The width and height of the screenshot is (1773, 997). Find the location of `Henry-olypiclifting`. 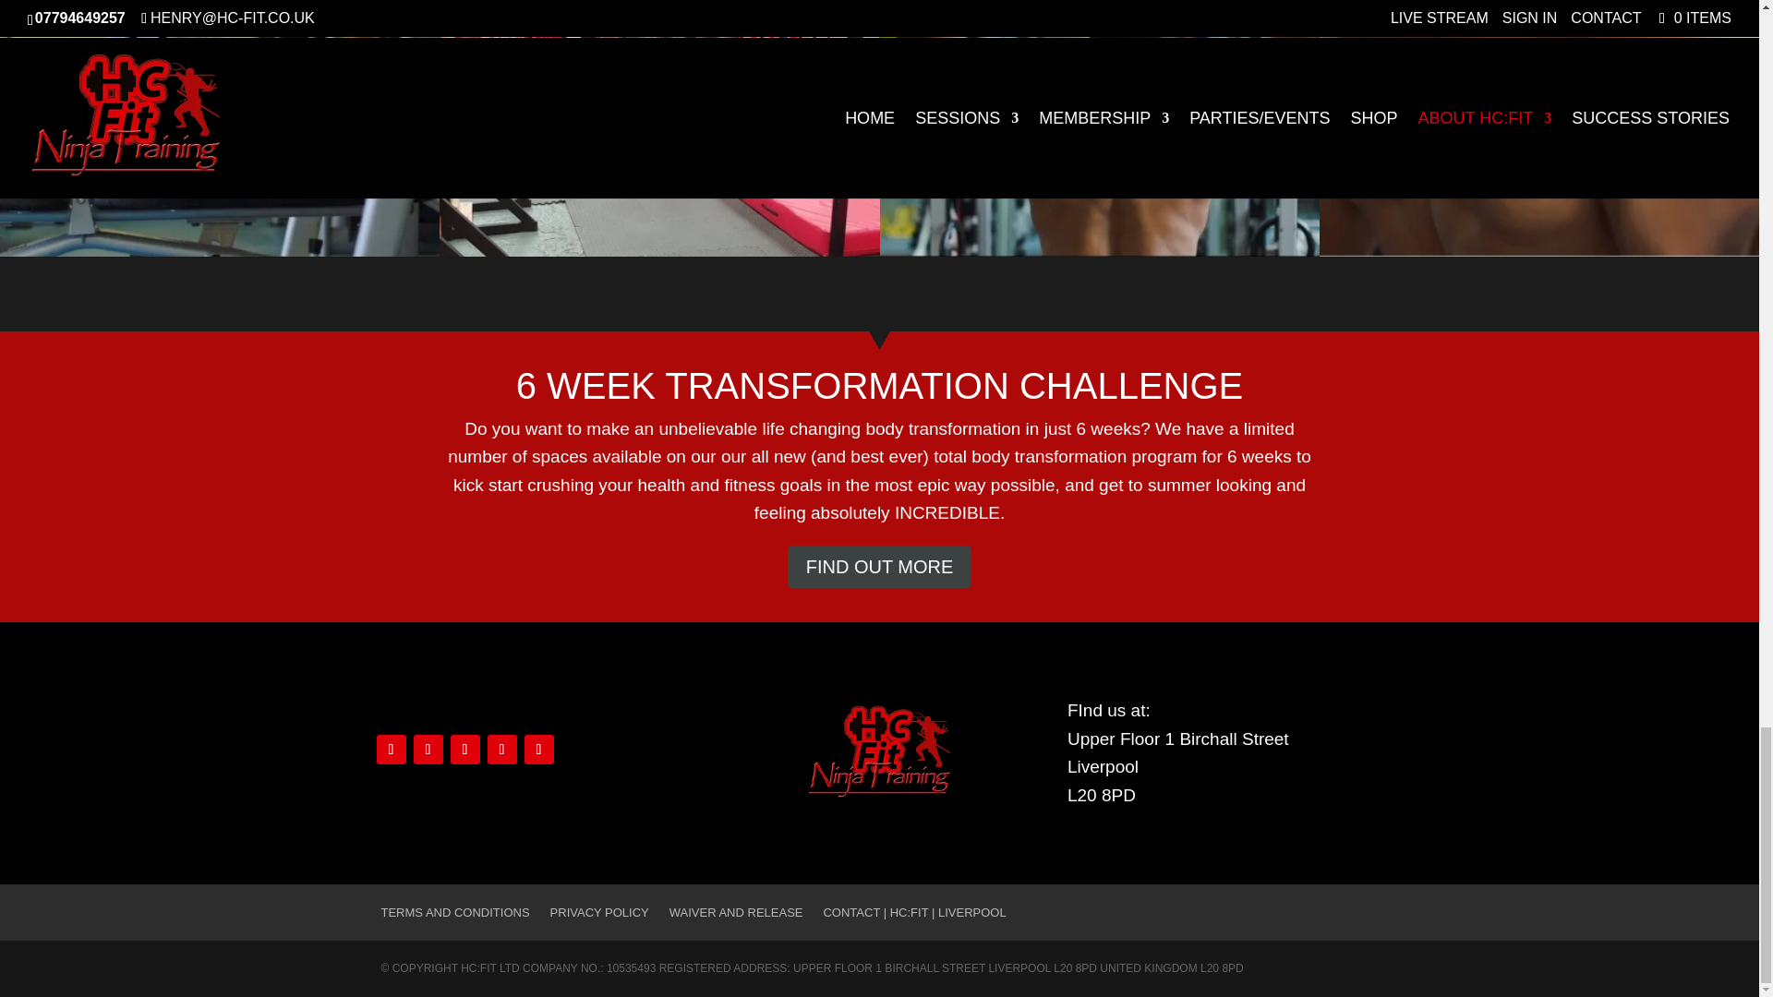

Henry-olypiclifting is located at coordinates (1099, 250).